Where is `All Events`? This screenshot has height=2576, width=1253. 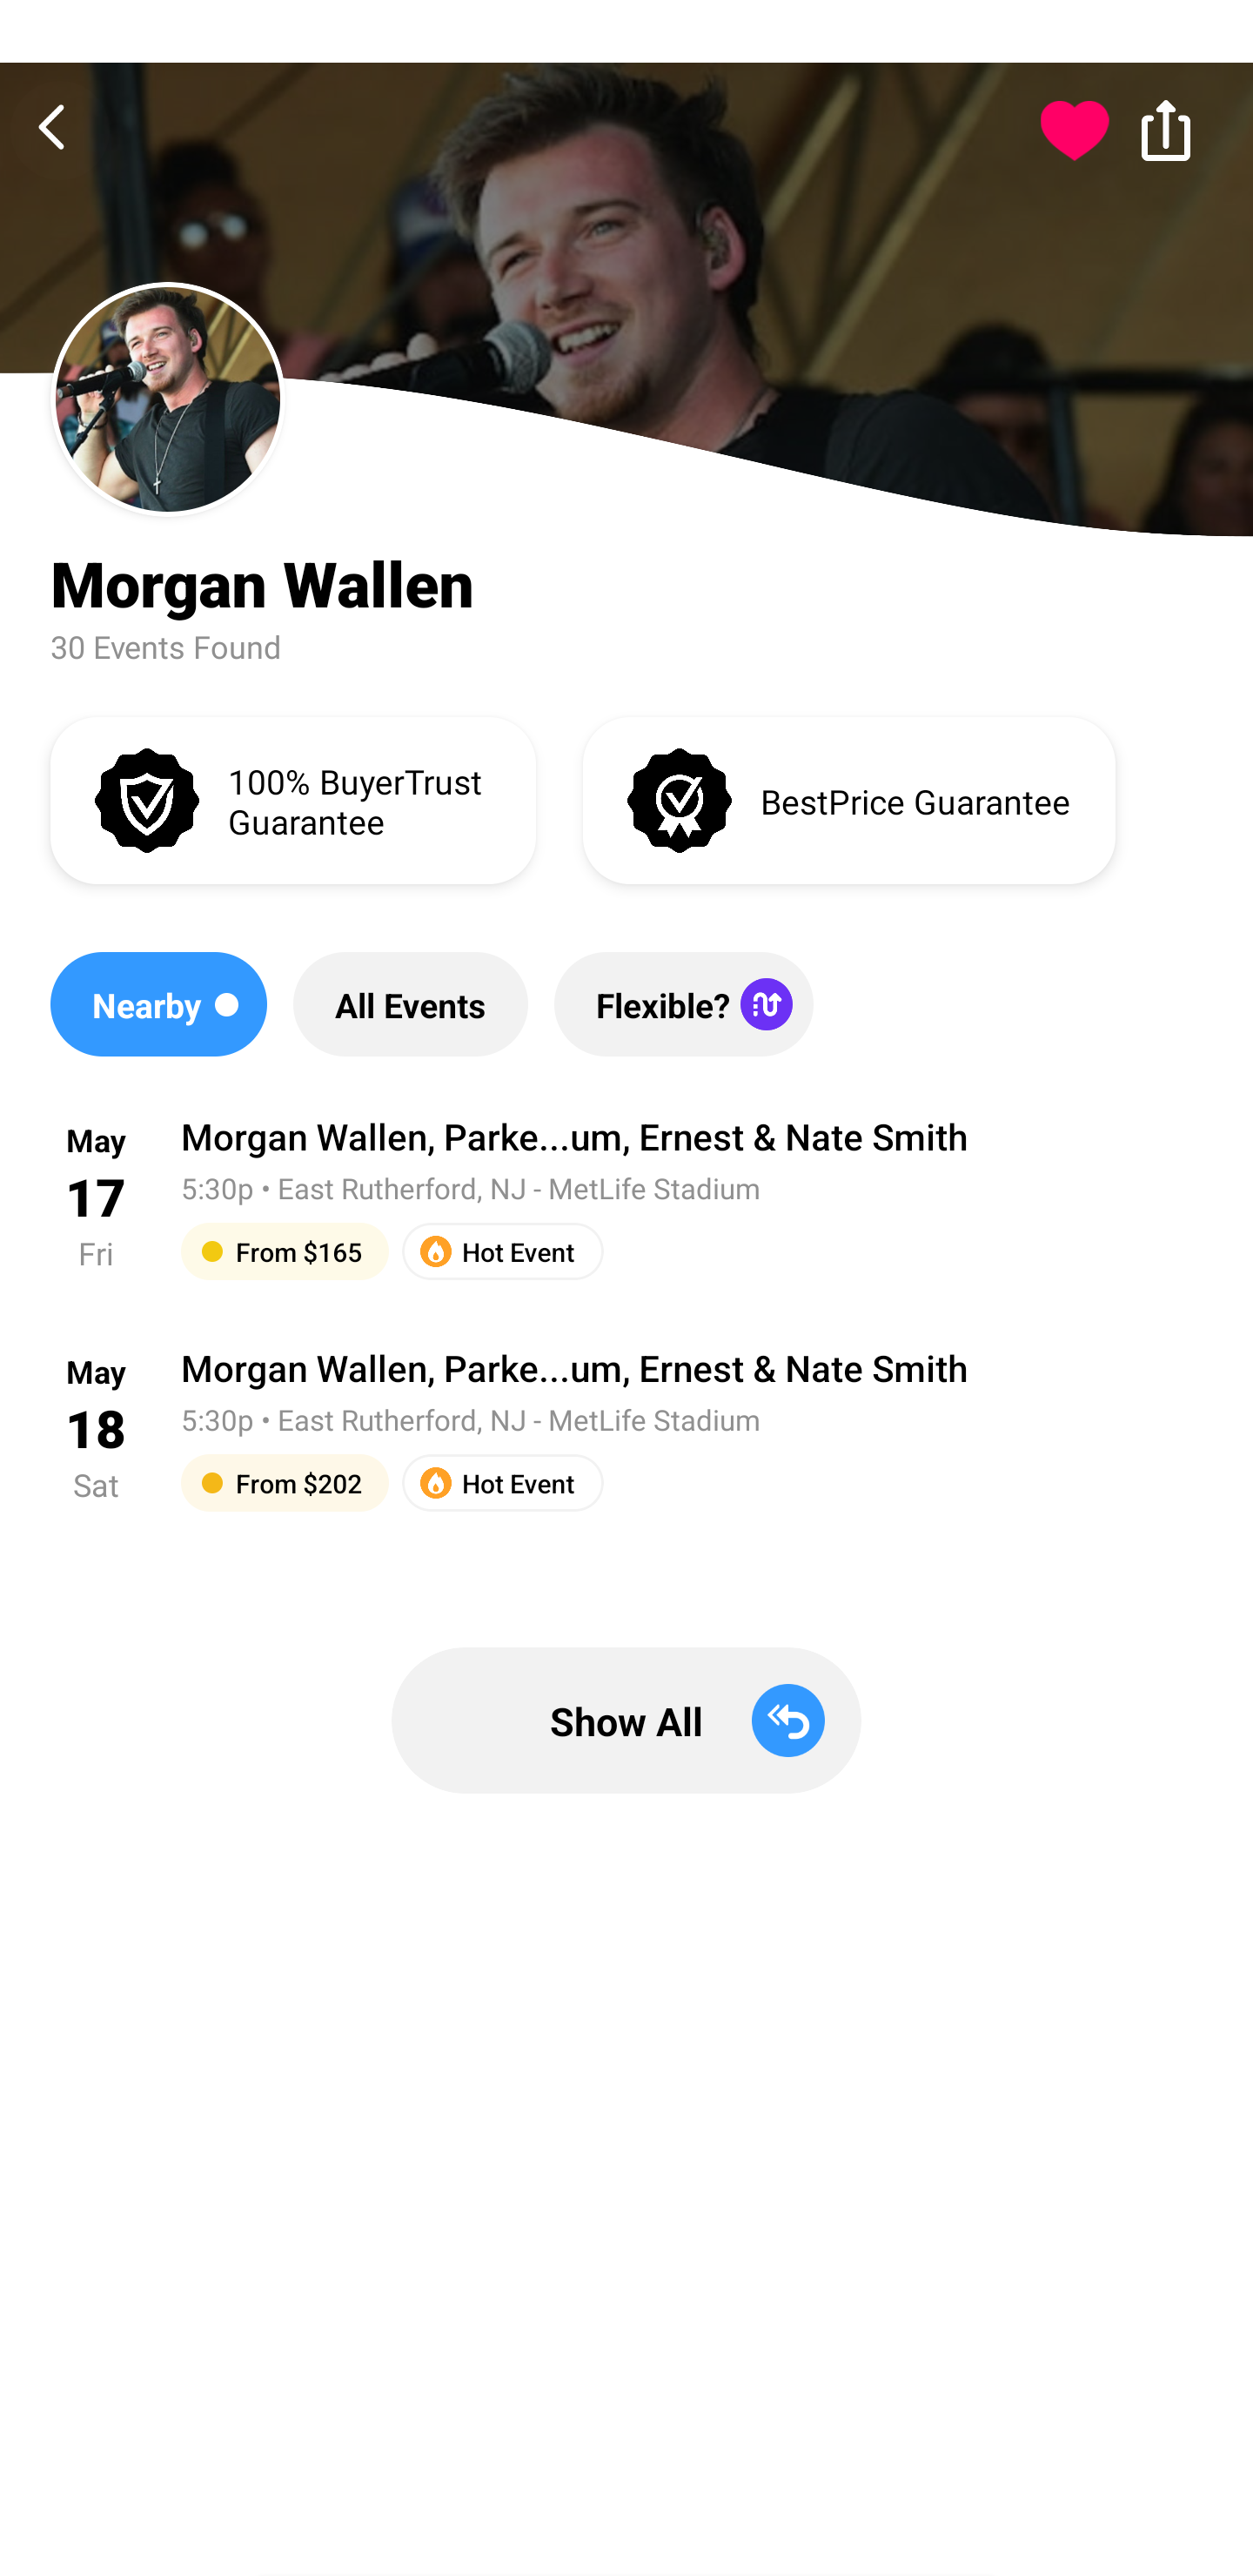 All Events is located at coordinates (411, 1004).